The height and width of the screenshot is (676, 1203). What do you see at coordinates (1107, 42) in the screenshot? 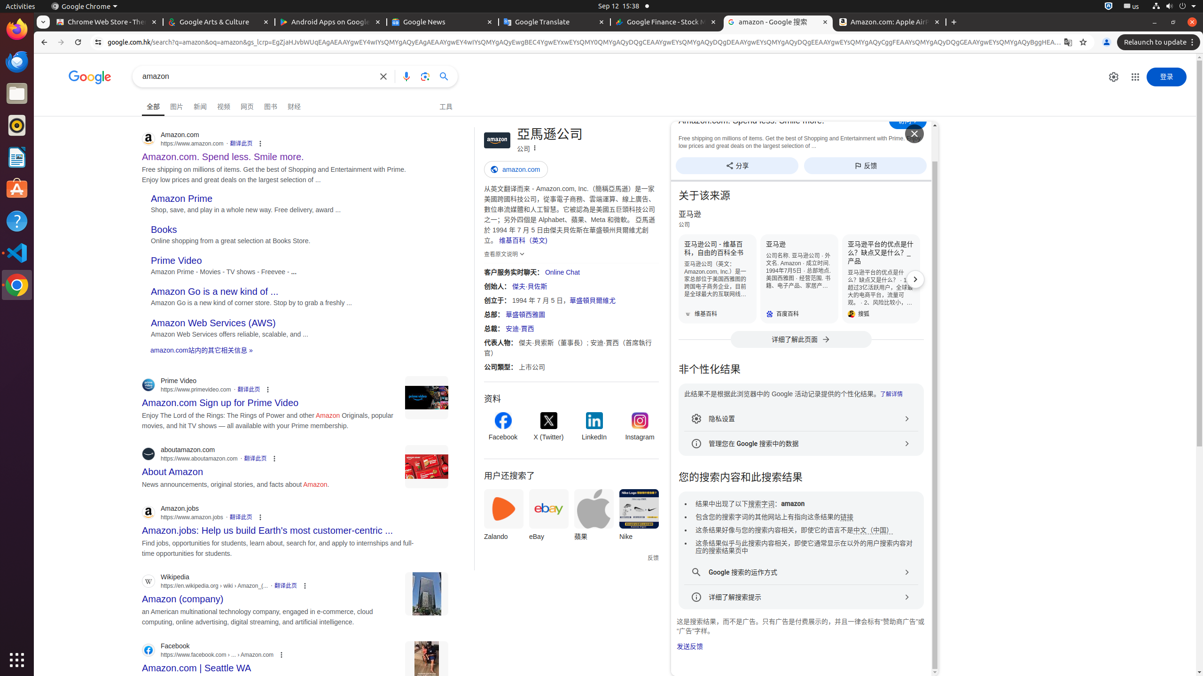
I see `You` at bounding box center [1107, 42].